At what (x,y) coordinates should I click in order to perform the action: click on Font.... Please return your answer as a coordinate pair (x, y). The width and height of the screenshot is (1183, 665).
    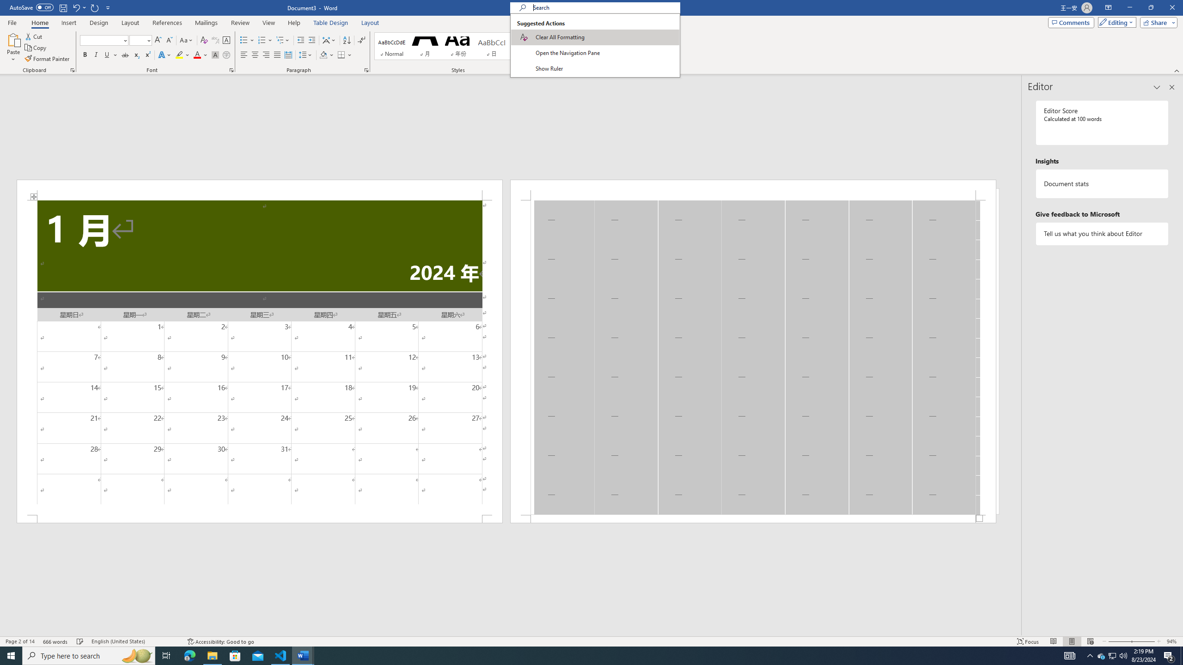
    Looking at the image, I should click on (232, 70).